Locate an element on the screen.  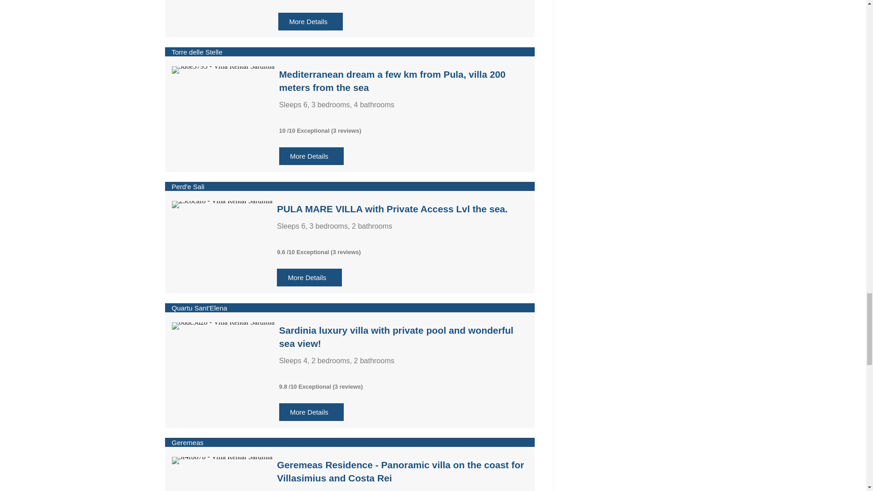
Villa Rental Cagliari - Villas Sardinia is located at coordinates (223, 70).